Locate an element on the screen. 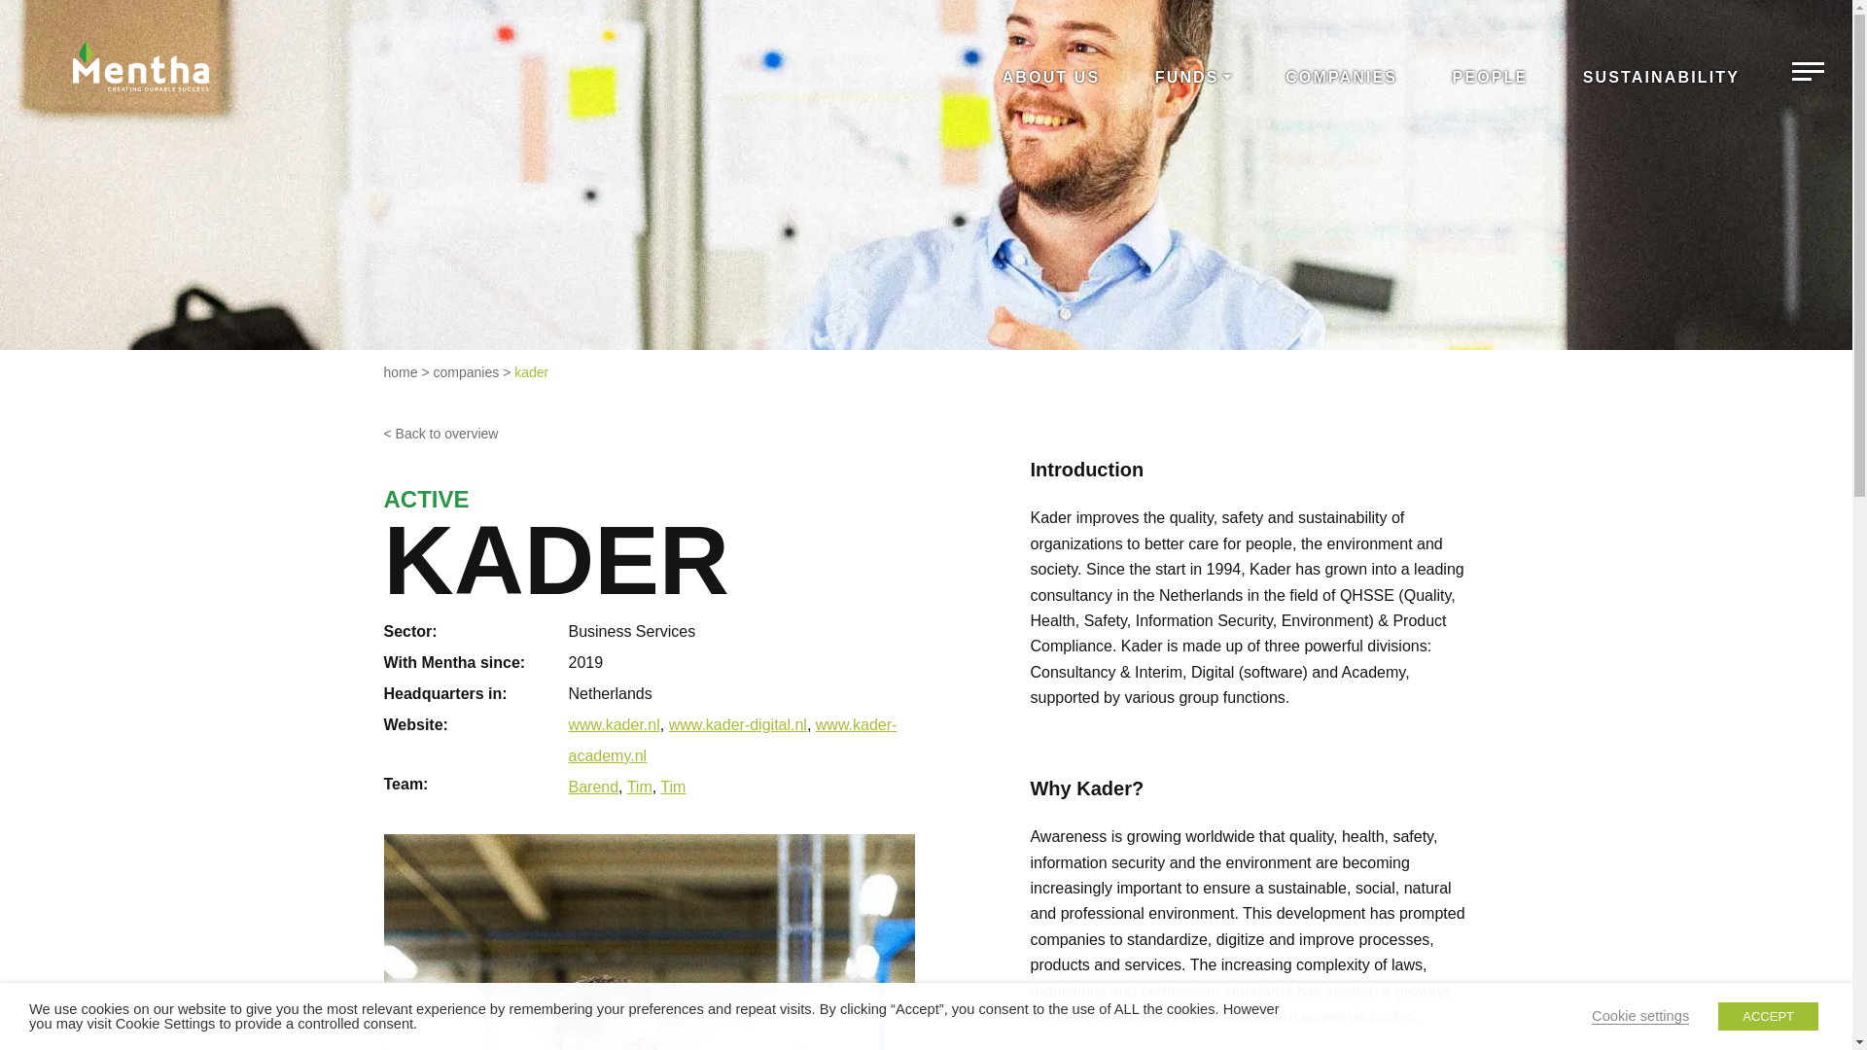 This screenshot has height=1050, width=1867. Tim is located at coordinates (673, 787).